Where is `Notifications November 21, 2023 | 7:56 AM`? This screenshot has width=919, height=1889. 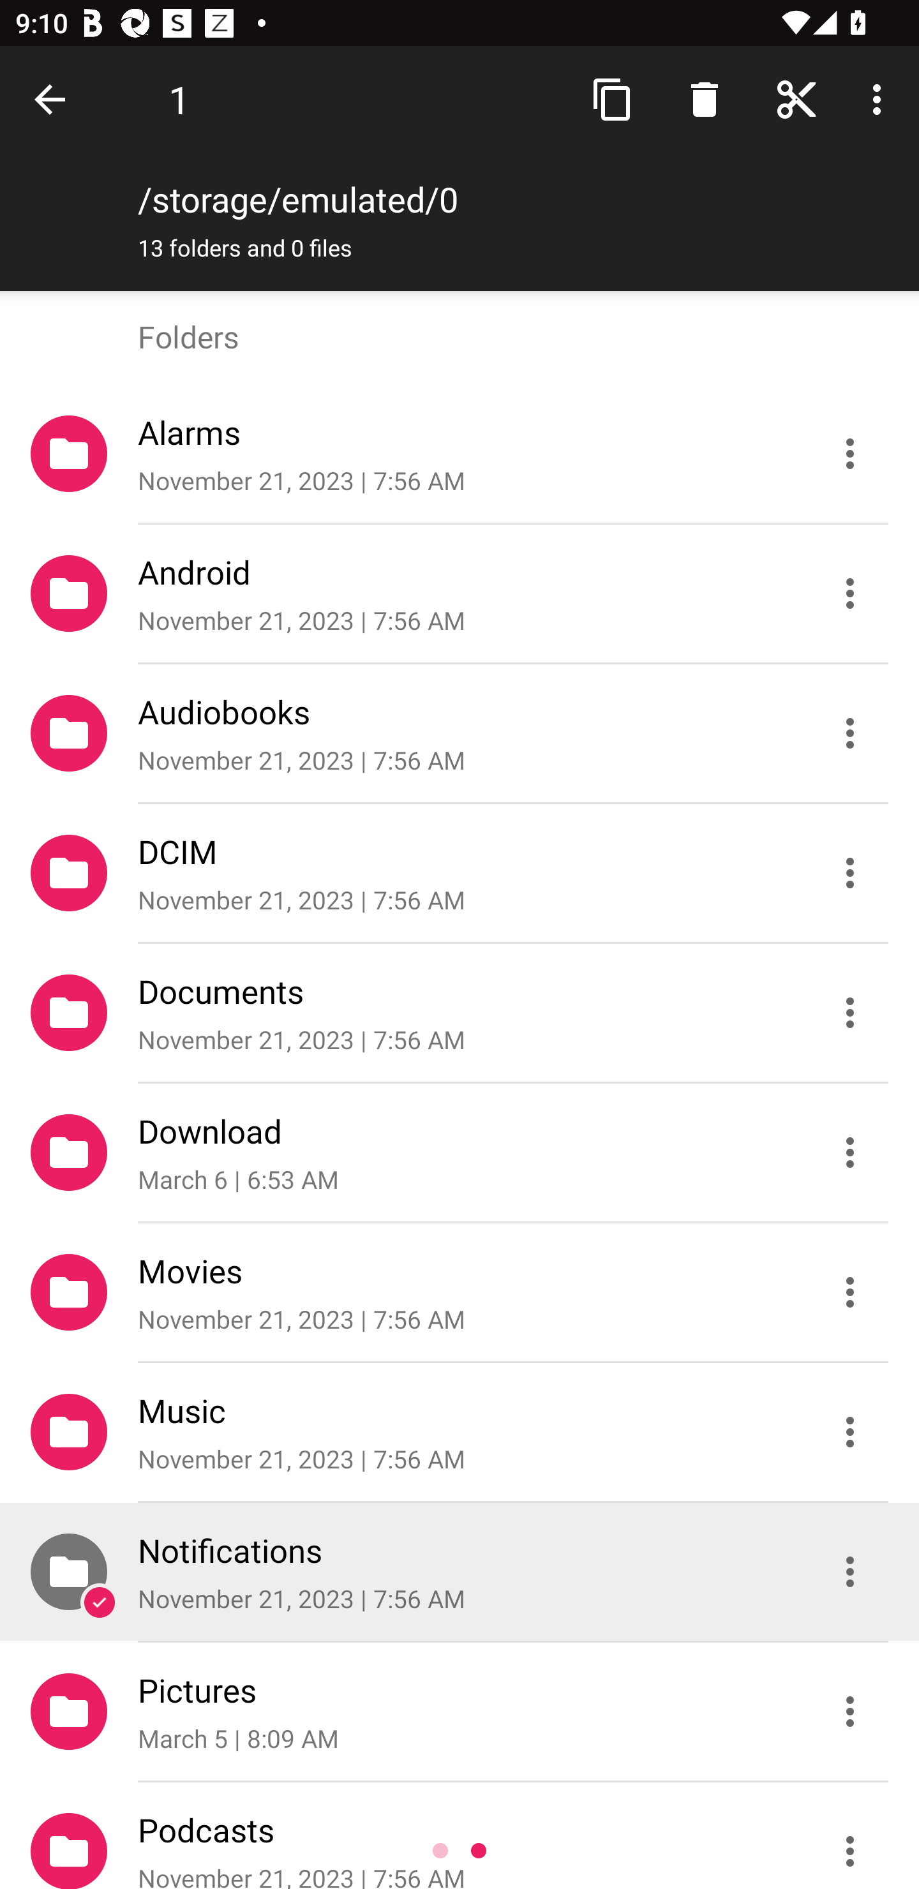 Notifications November 21, 2023 | 7:56 AM is located at coordinates (459, 1572).